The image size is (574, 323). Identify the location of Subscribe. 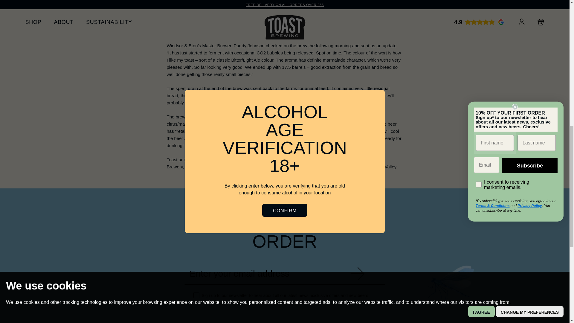
(358, 273).